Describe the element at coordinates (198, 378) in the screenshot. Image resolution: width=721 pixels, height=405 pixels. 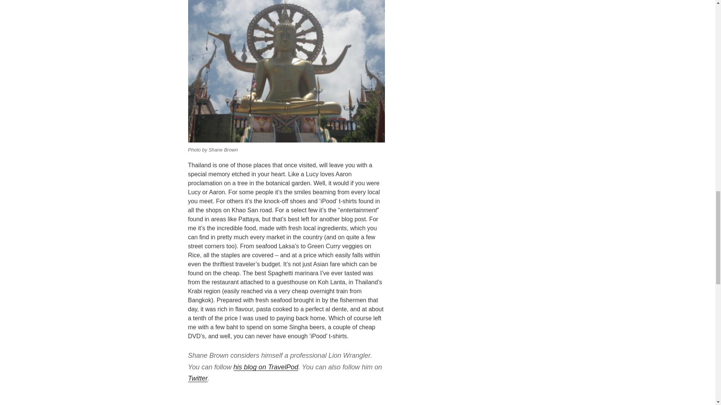
I see `Twitter` at that location.